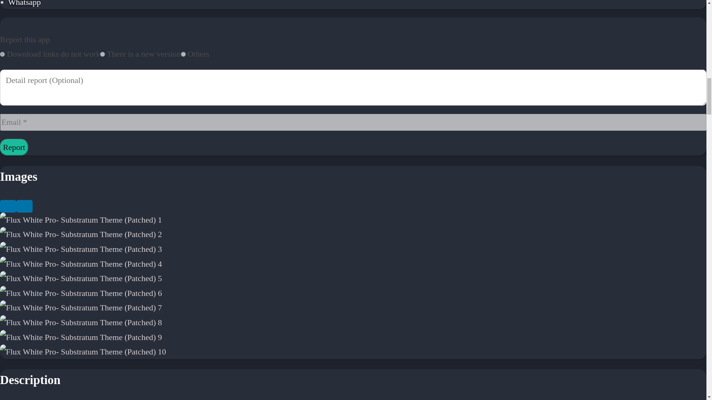 The image size is (712, 400). I want to click on Previous, so click(8, 206).